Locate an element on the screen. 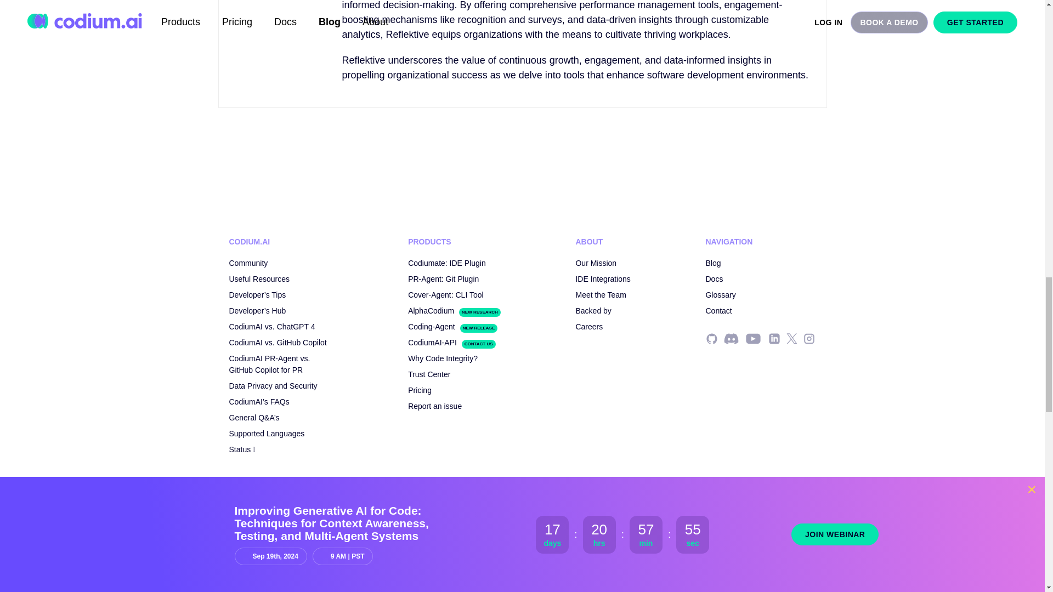 The height and width of the screenshot is (592, 1053). Useful Resources is located at coordinates (260, 279).